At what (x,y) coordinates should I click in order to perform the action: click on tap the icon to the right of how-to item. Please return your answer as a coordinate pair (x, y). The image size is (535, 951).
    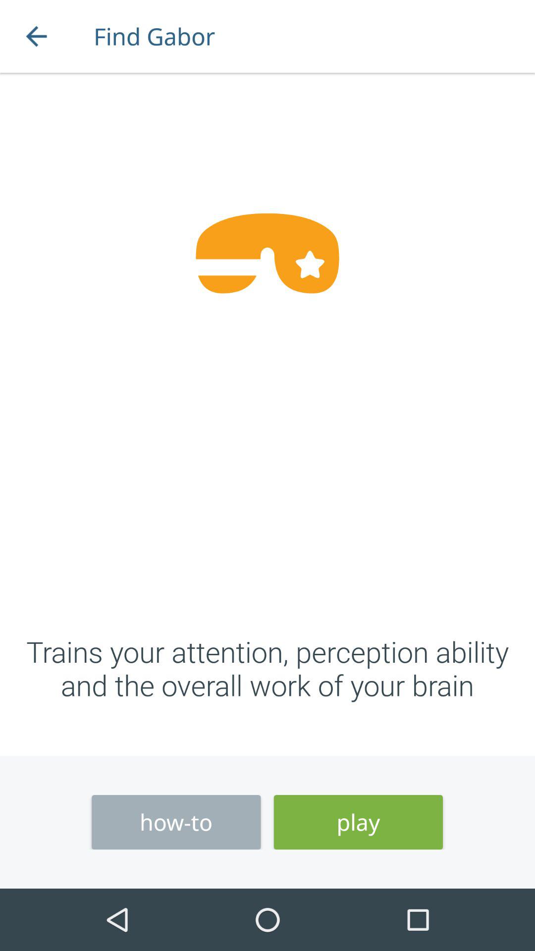
    Looking at the image, I should click on (358, 822).